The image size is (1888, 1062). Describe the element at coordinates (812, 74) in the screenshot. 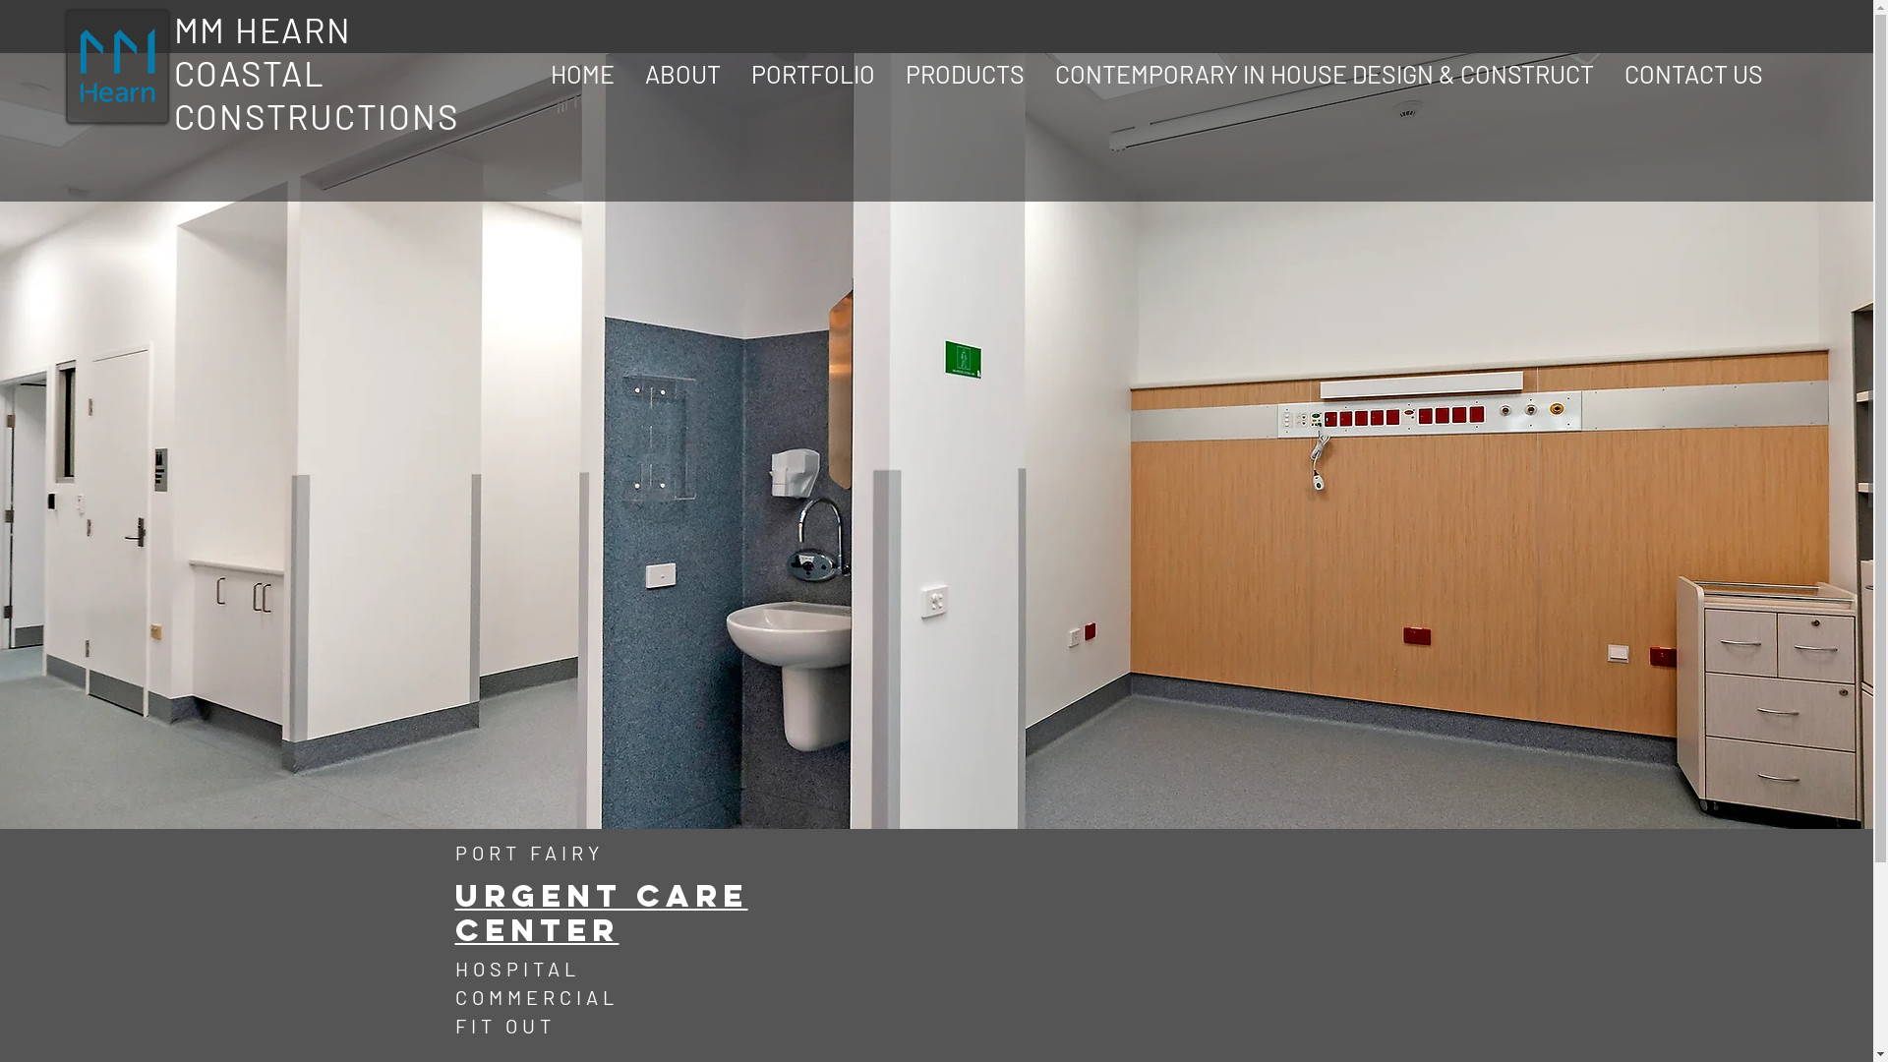

I see `PORTFOLIO` at that location.